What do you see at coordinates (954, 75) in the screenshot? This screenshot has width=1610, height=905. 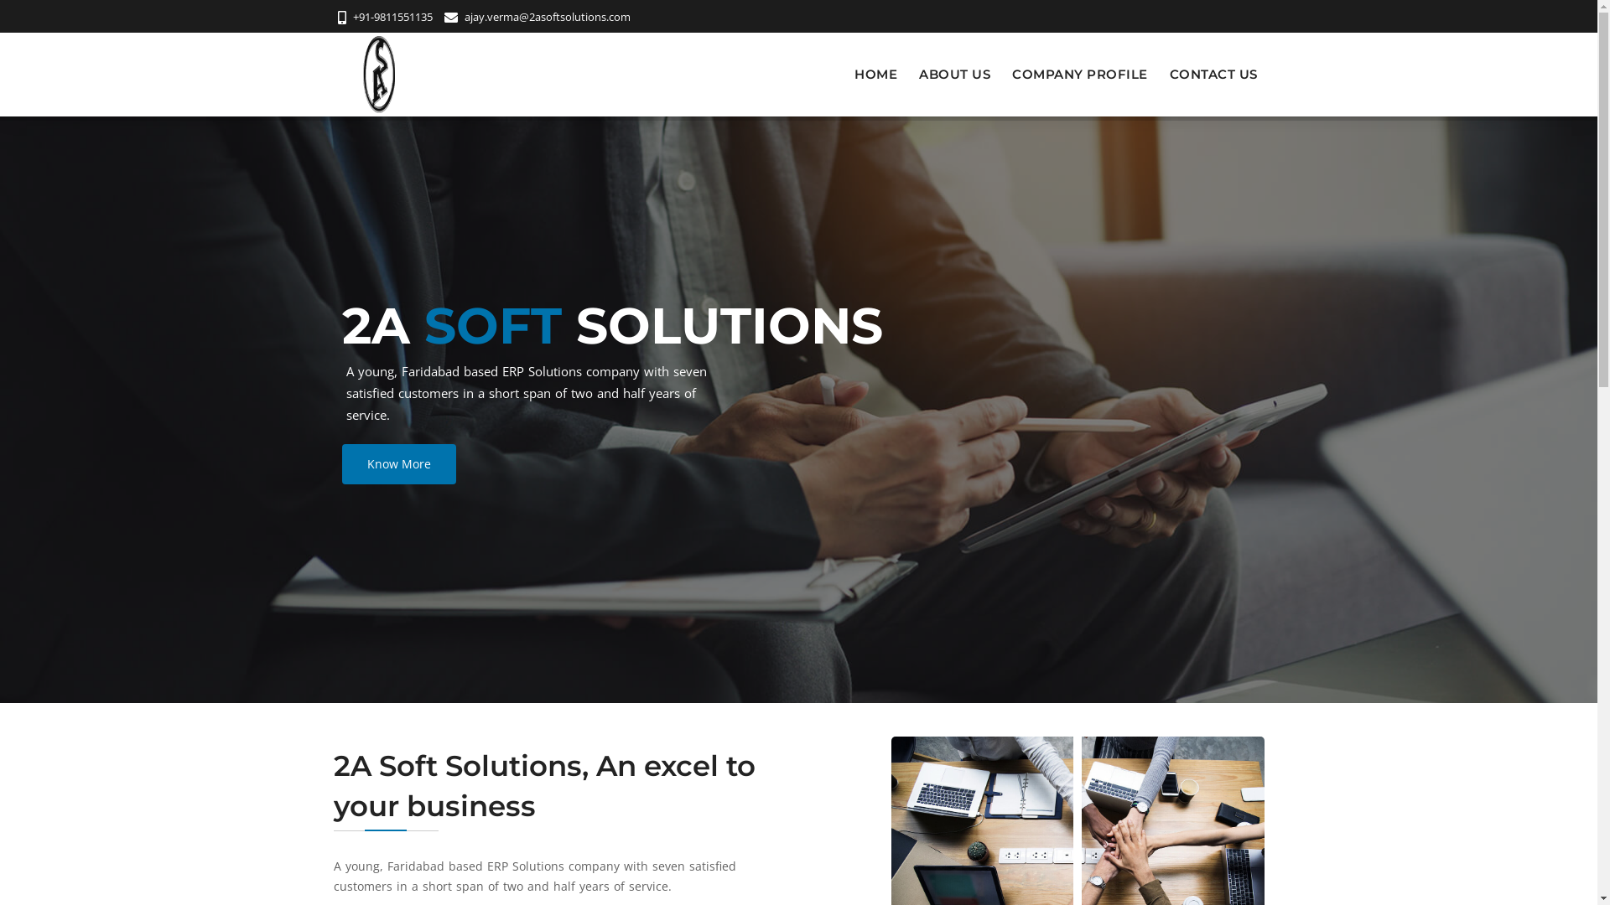 I see `ABOUT US` at bounding box center [954, 75].